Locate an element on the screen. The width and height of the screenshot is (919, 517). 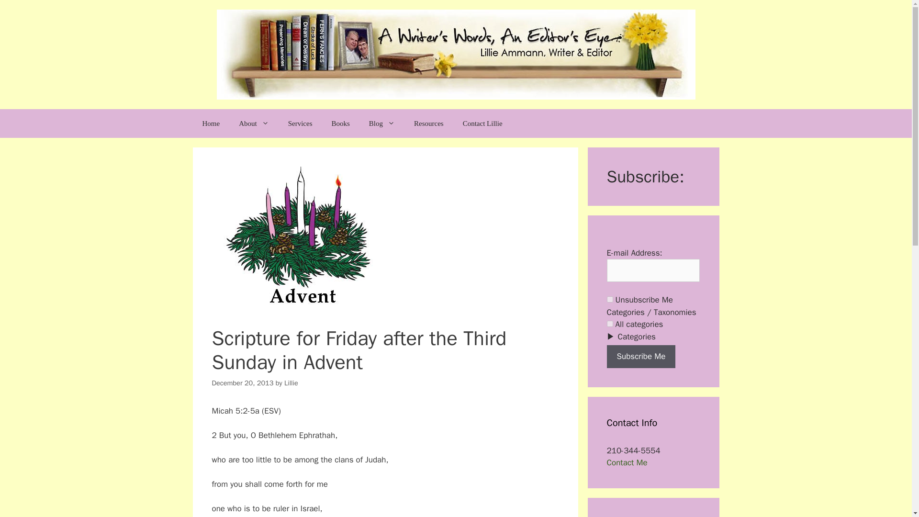
Contact Me is located at coordinates (627, 462).